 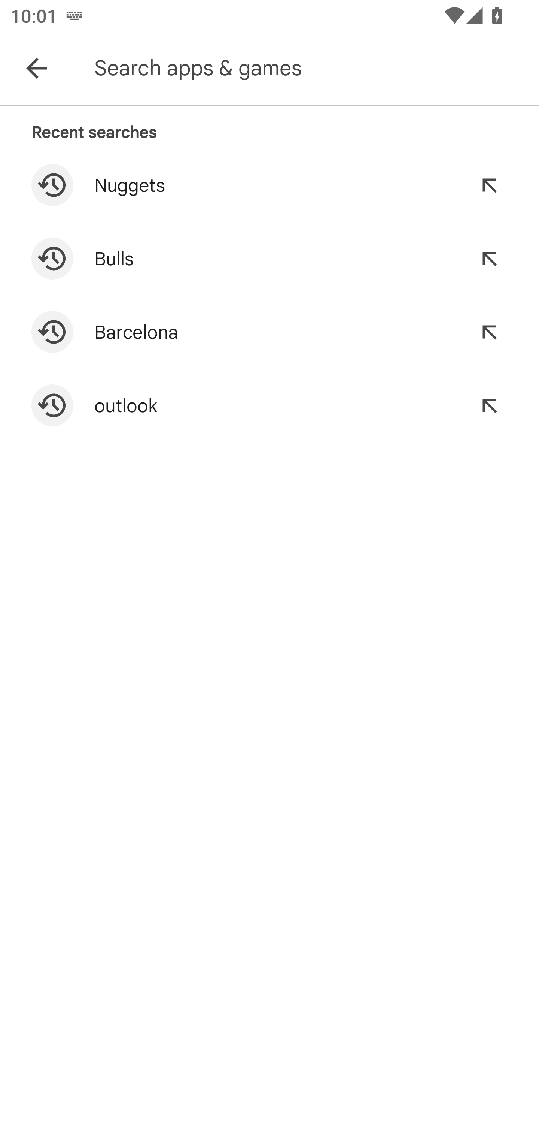 What do you see at coordinates (314, 68) in the screenshot?
I see `Search apps & games` at bounding box center [314, 68].